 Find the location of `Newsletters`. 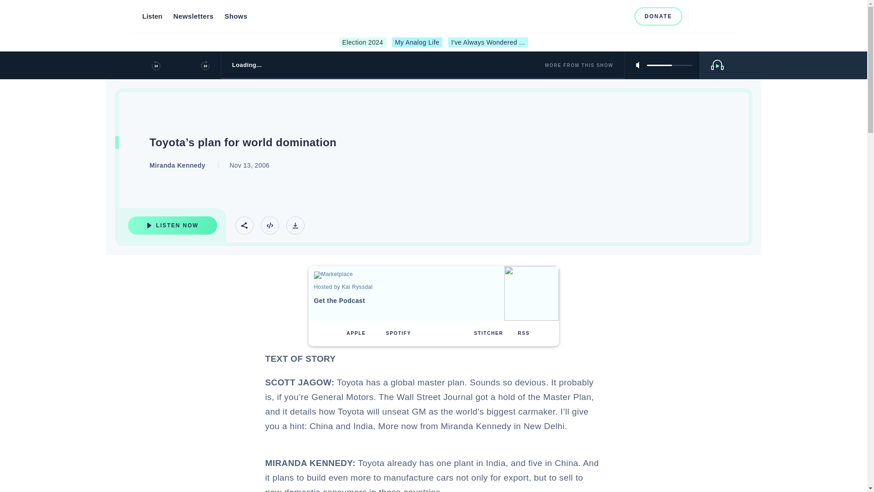

Newsletters is located at coordinates (193, 16).